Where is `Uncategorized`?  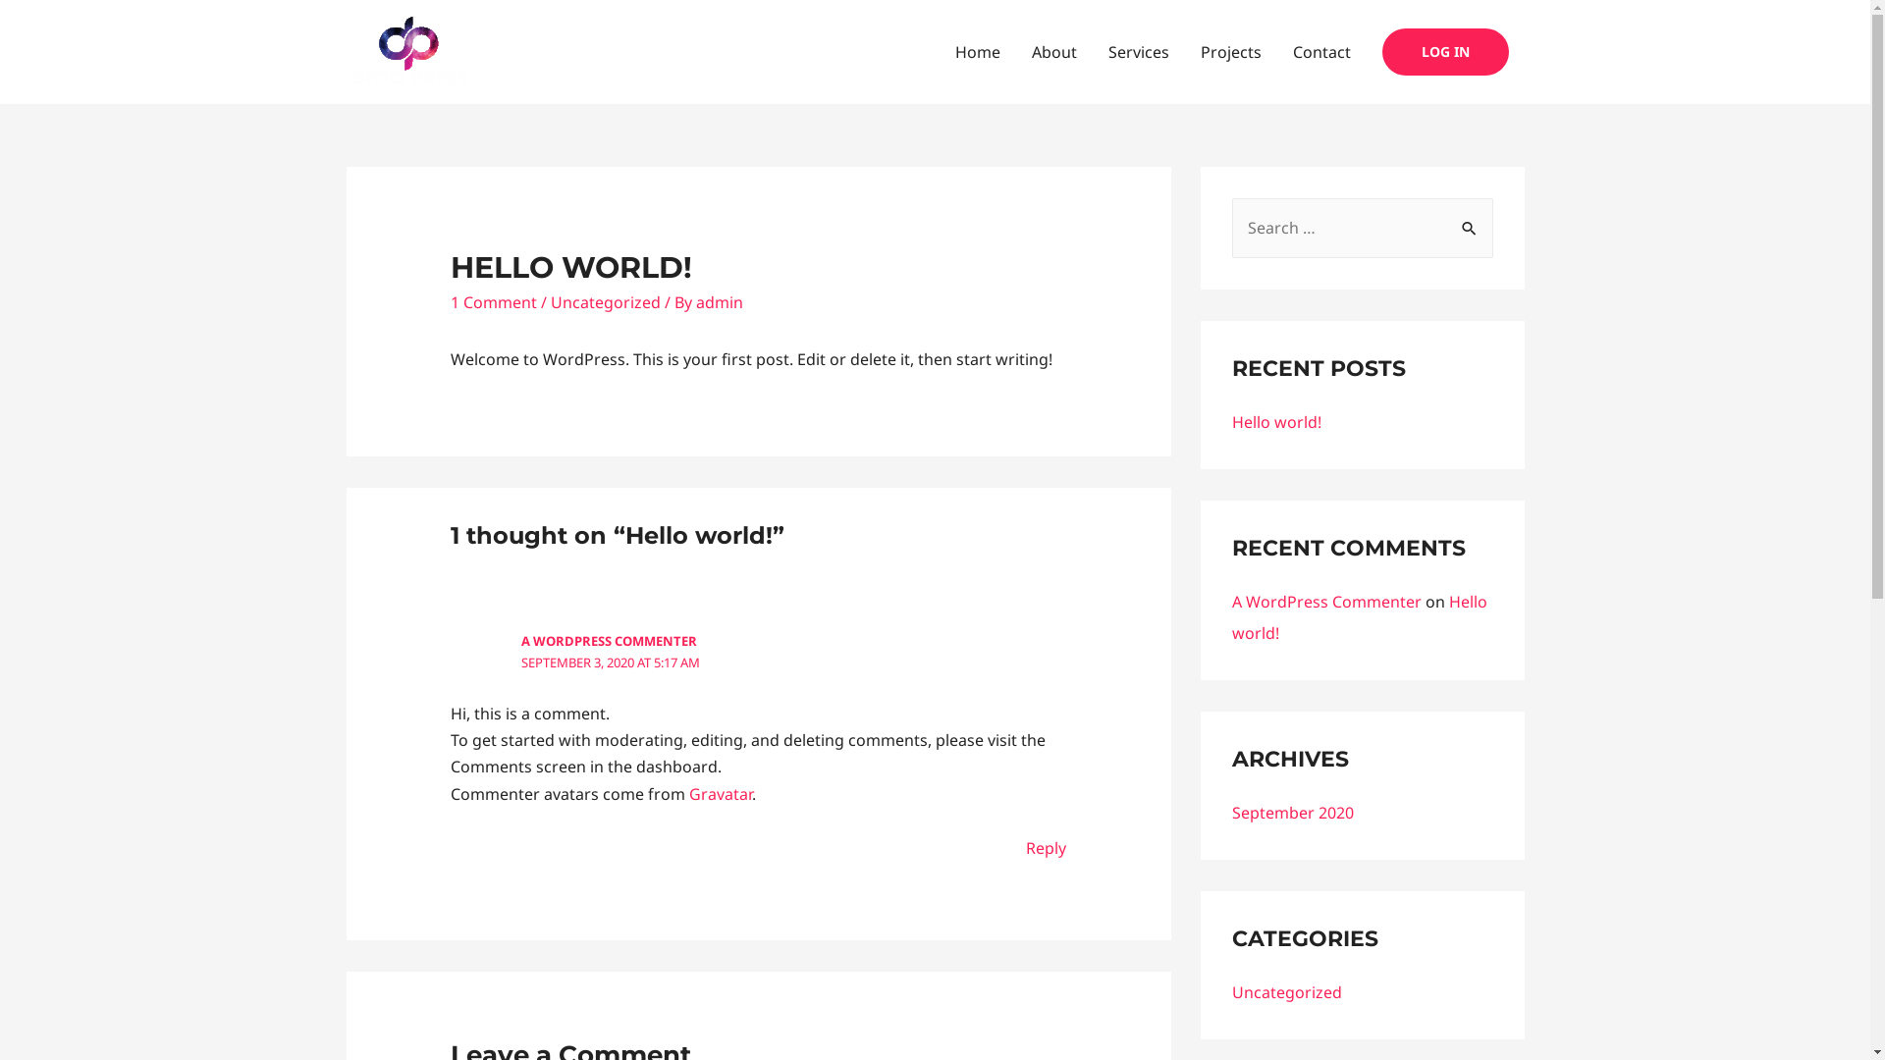
Uncategorized is located at coordinates (606, 302).